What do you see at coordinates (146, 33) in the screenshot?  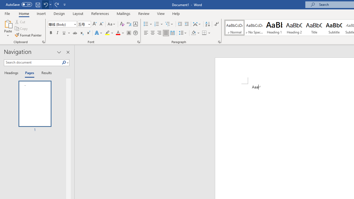 I see `Align Left` at bounding box center [146, 33].